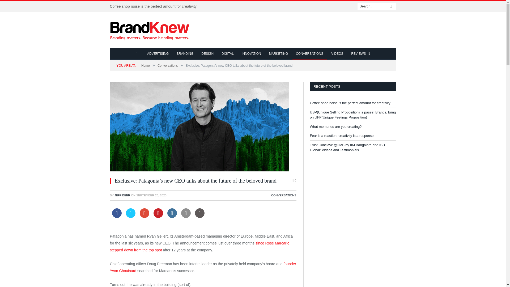 This screenshot has height=287, width=510. What do you see at coordinates (155, 6) in the screenshot?
I see `Coffee shop noise is the perfect amount for creativity!` at bounding box center [155, 6].